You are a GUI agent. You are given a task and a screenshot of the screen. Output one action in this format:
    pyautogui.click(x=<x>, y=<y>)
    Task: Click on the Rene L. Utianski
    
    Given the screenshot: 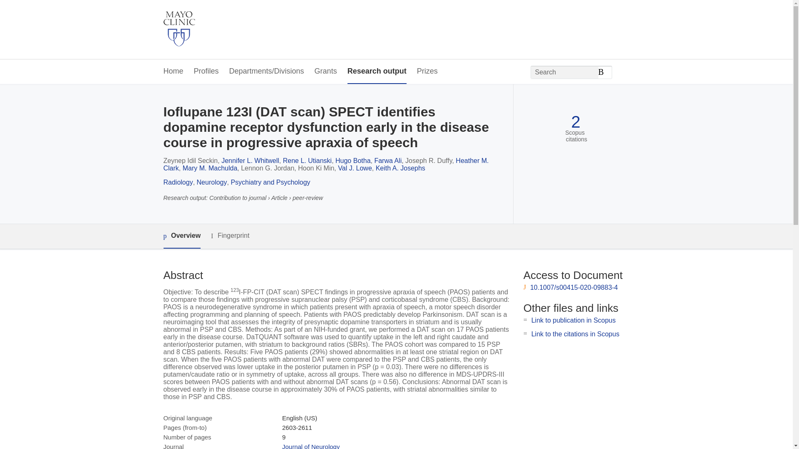 What is the action you would take?
    pyautogui.click(x=307, y=160)
    